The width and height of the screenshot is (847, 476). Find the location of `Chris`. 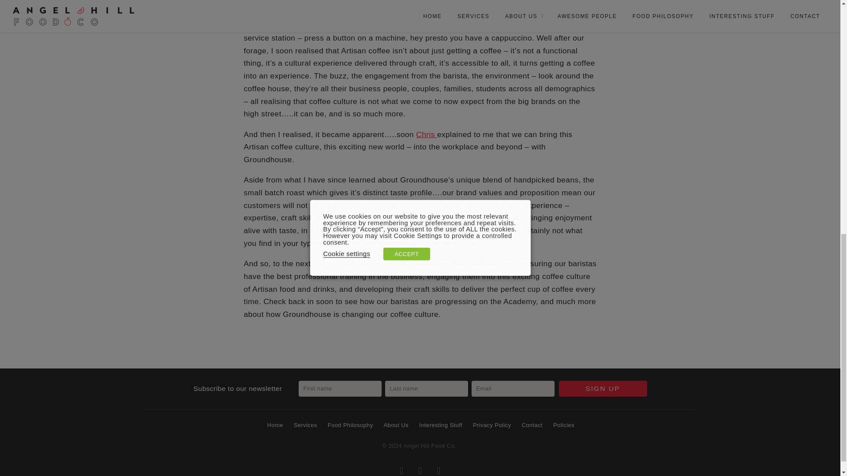

Chris is located at coordinates (426, 134).